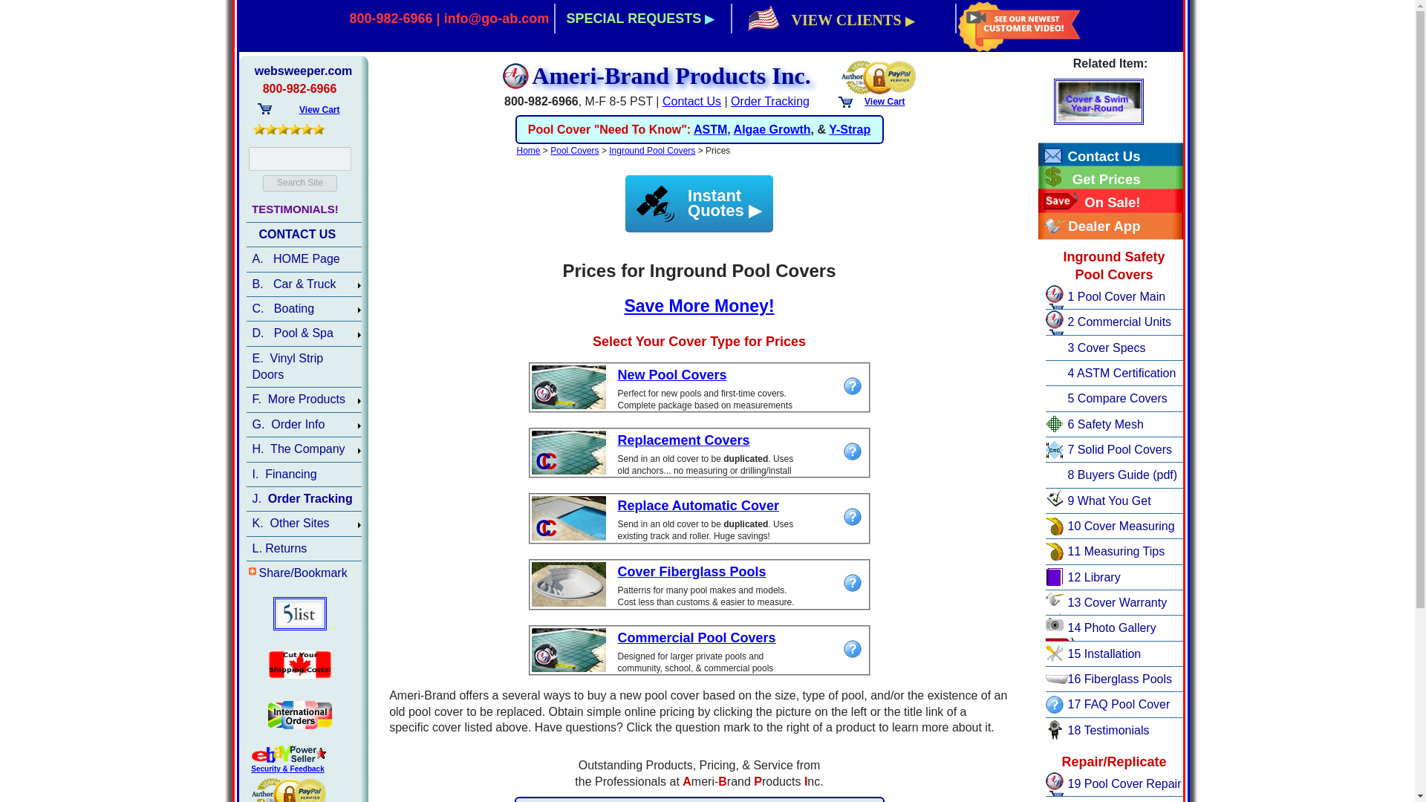  Describe the element at coordinates (1097, 224) in the screenshot. I see `Dealer App` at that location.